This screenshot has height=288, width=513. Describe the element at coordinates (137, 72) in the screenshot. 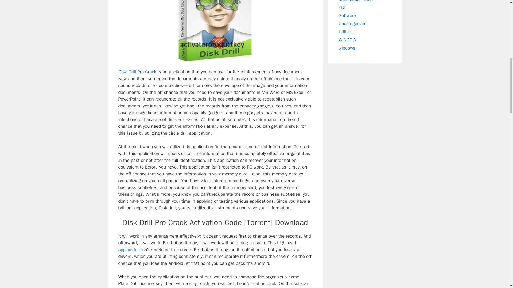

I see `Disk Drill Pro Crack` at that location.